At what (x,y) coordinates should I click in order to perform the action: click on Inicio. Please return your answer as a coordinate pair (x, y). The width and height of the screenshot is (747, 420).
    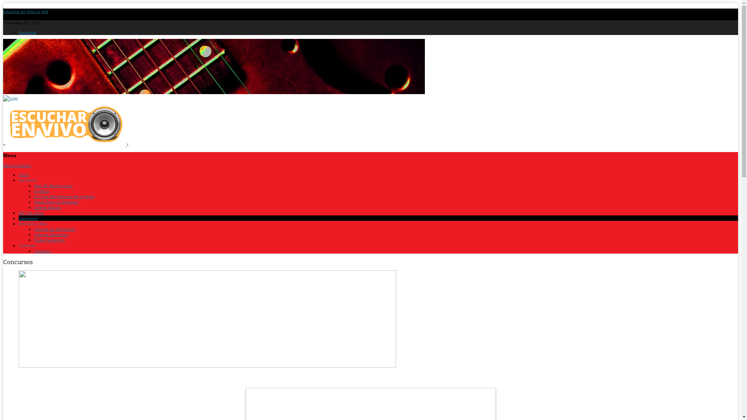
    Looking at the image, I should click on (24, 175).